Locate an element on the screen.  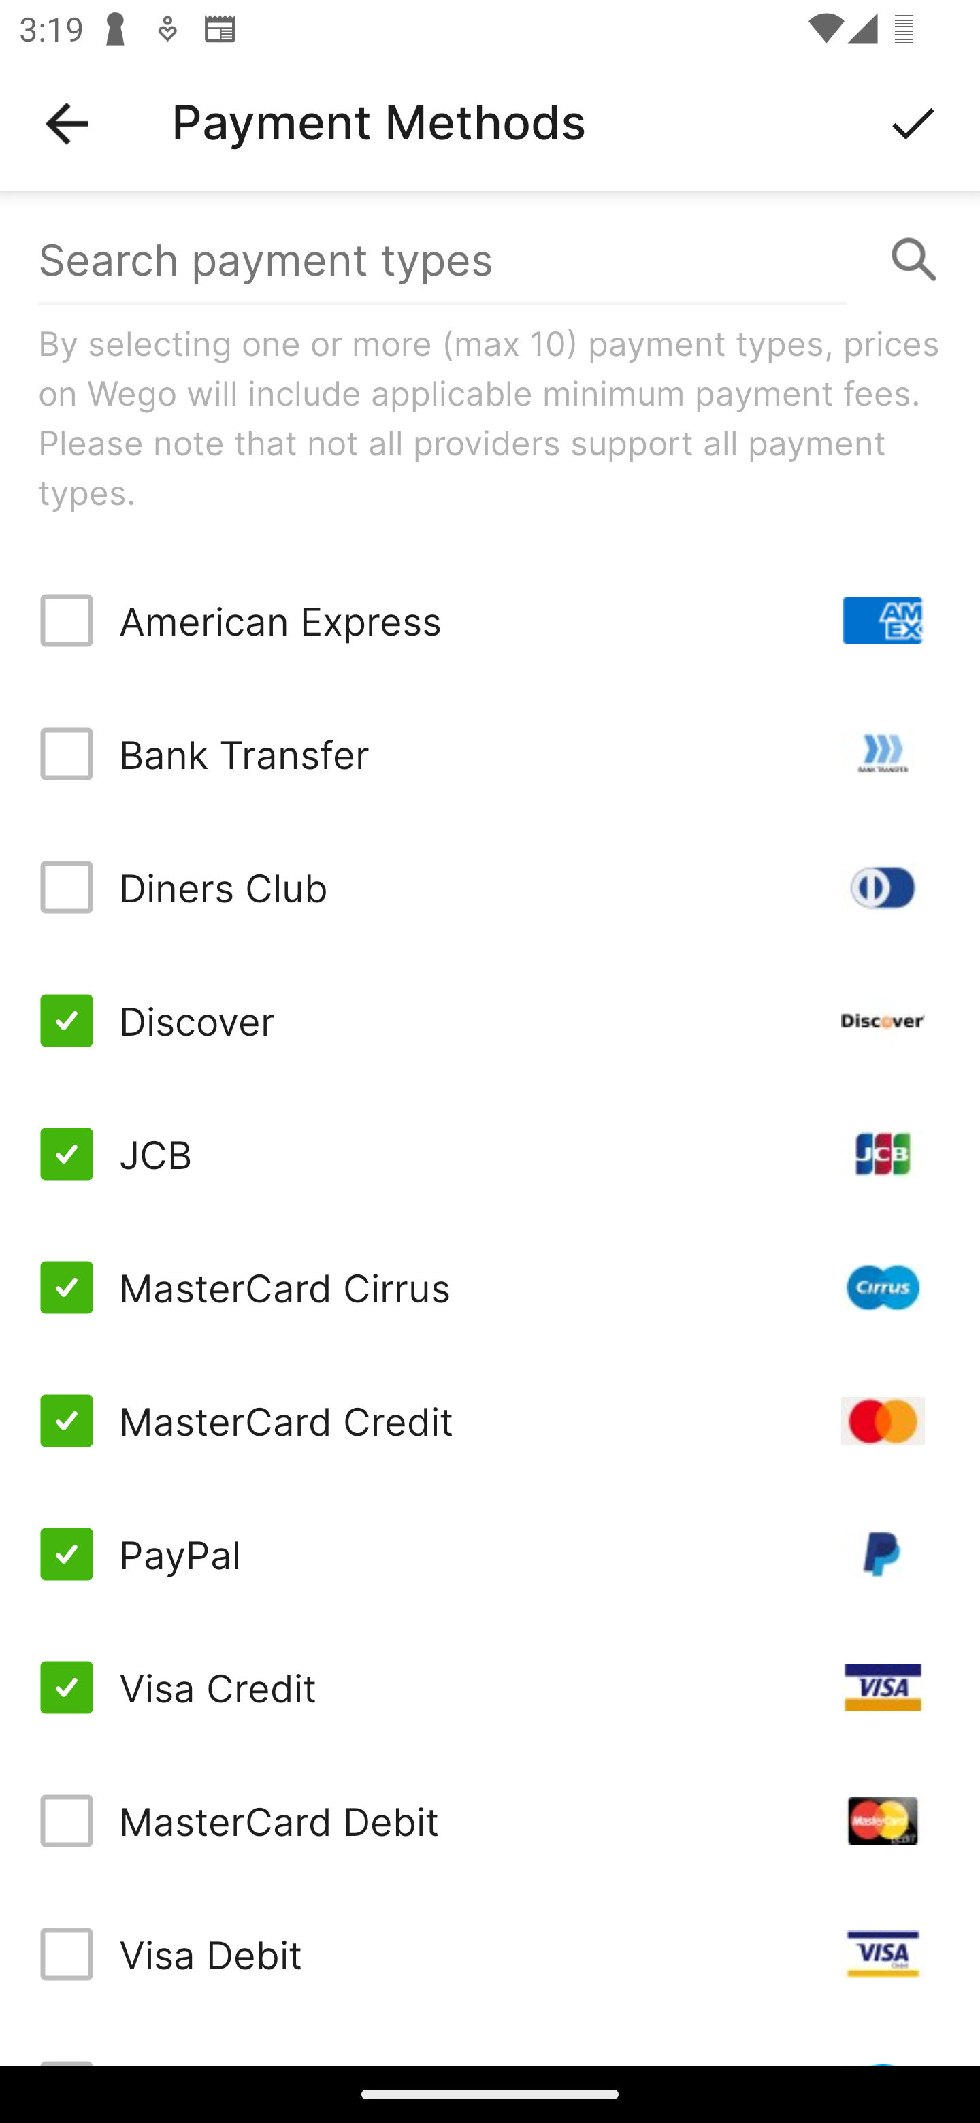
MasterCard Debit is located at coordinates (490, 1820).